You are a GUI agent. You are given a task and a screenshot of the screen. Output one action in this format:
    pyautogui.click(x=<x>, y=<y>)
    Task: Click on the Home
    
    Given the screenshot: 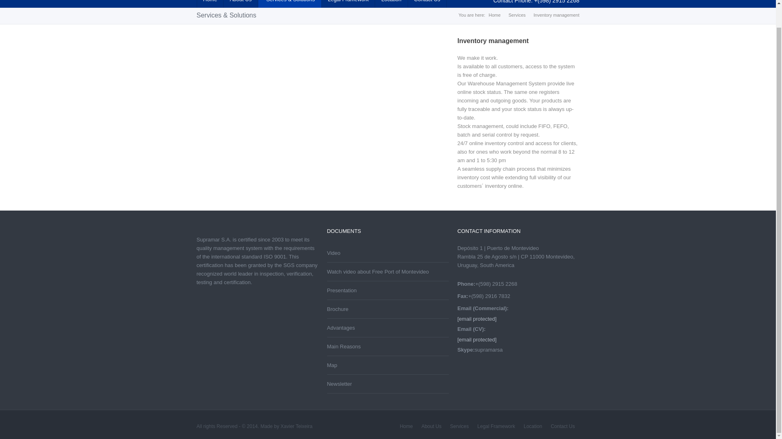 What is the action you would take?
    pyautogui.click(x=406, y=426)
    